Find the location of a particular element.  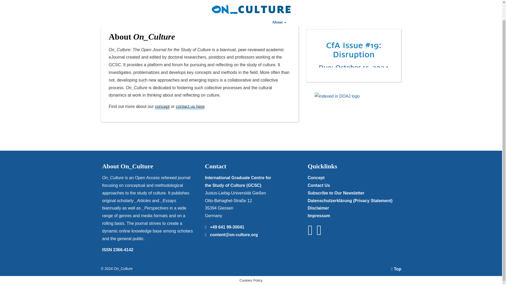

About is located at coordinates (279, 4).